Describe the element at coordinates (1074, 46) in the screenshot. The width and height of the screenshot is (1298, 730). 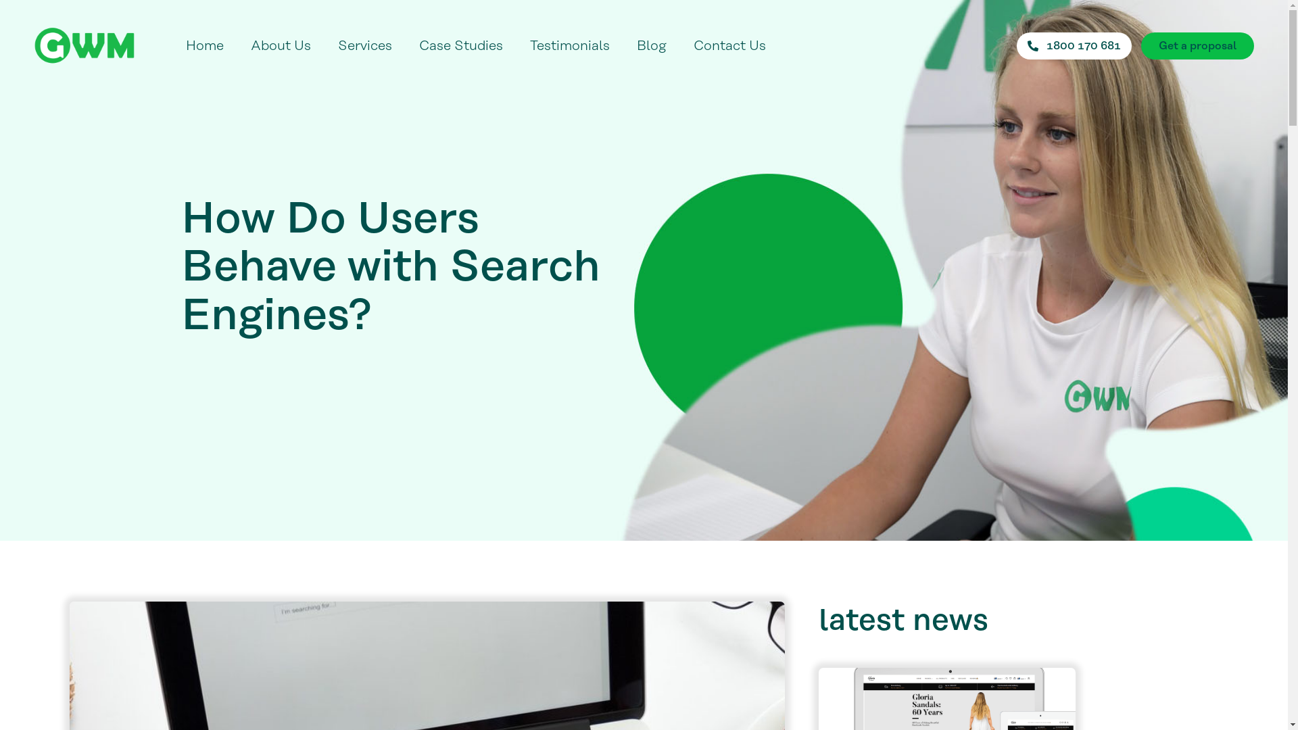
I see `1800 170 681` at that location.